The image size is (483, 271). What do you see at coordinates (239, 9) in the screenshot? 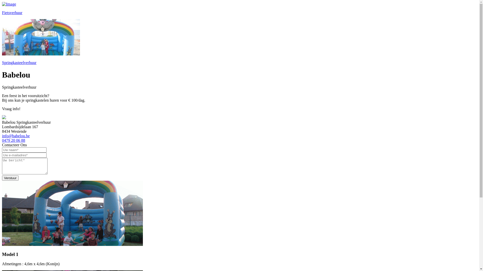
I see `Fietsverhuur` at bounding box center [239, 9].